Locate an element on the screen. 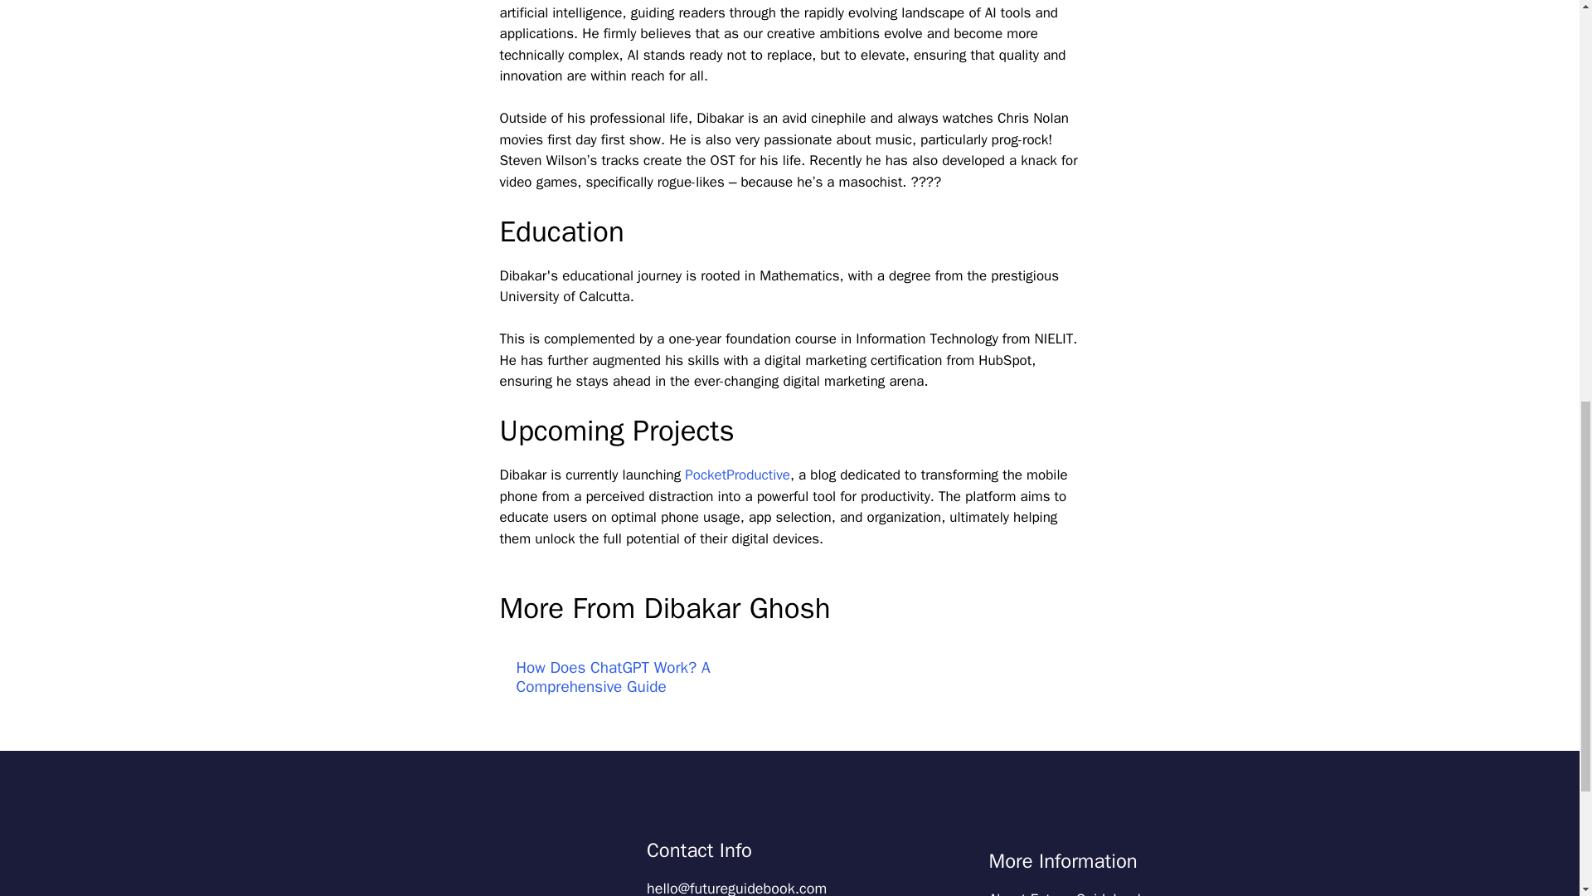 The height and width of the screenshot is (896, 1592). PocketProductive is located at coordinates (736, 475).